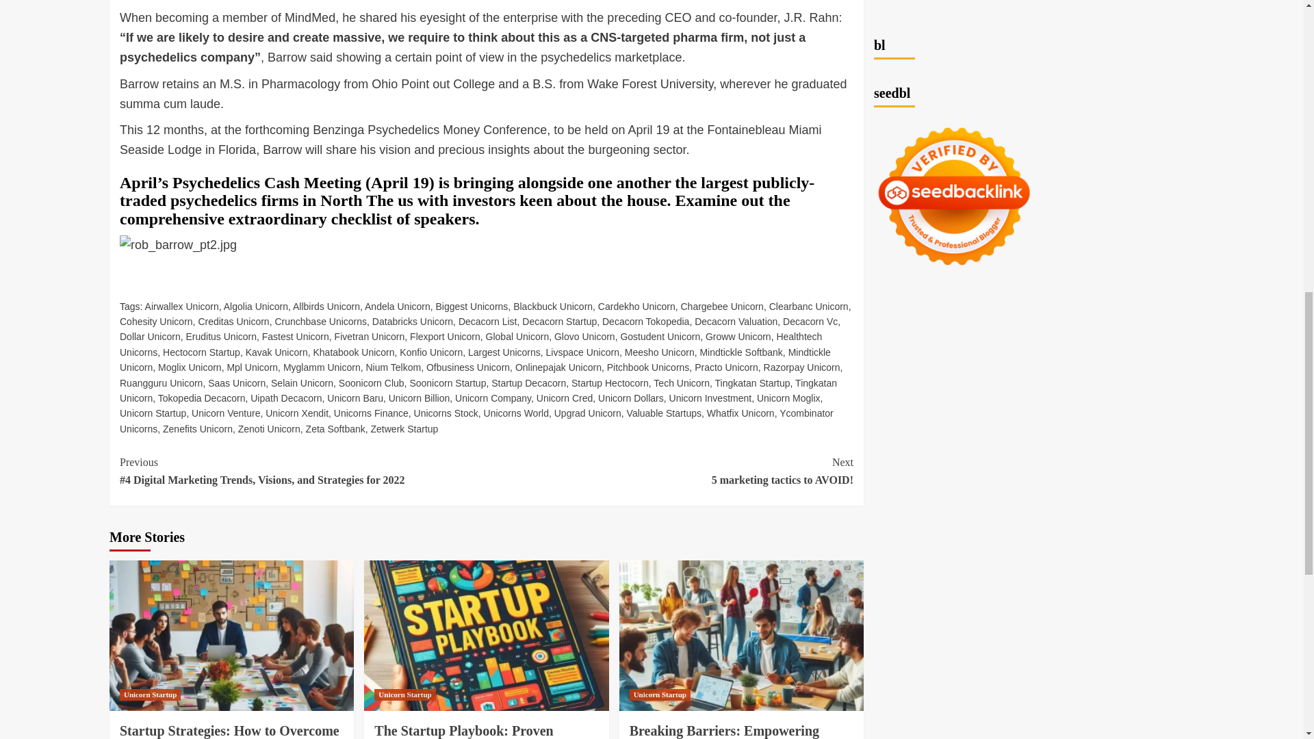 This screenshot has height=739, width=1314. Describe the element at coordinates (488, 322) in the screenshot. I see `Decacorn List` at that location.